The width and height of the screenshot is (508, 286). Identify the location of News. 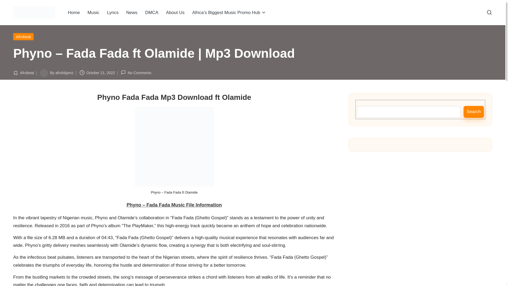
(132, 13).